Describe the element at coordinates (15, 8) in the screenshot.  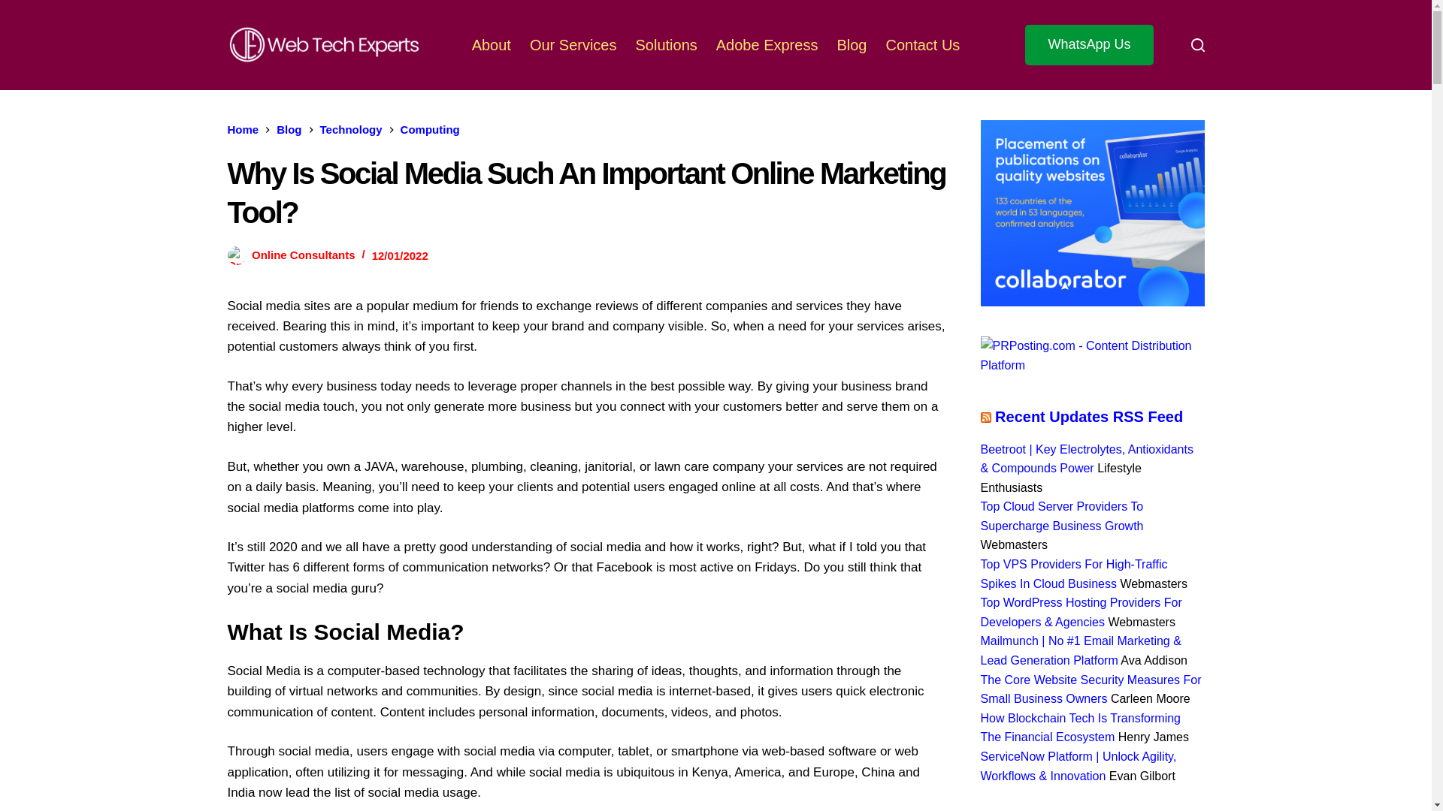
I see `Skip to content` at that location.